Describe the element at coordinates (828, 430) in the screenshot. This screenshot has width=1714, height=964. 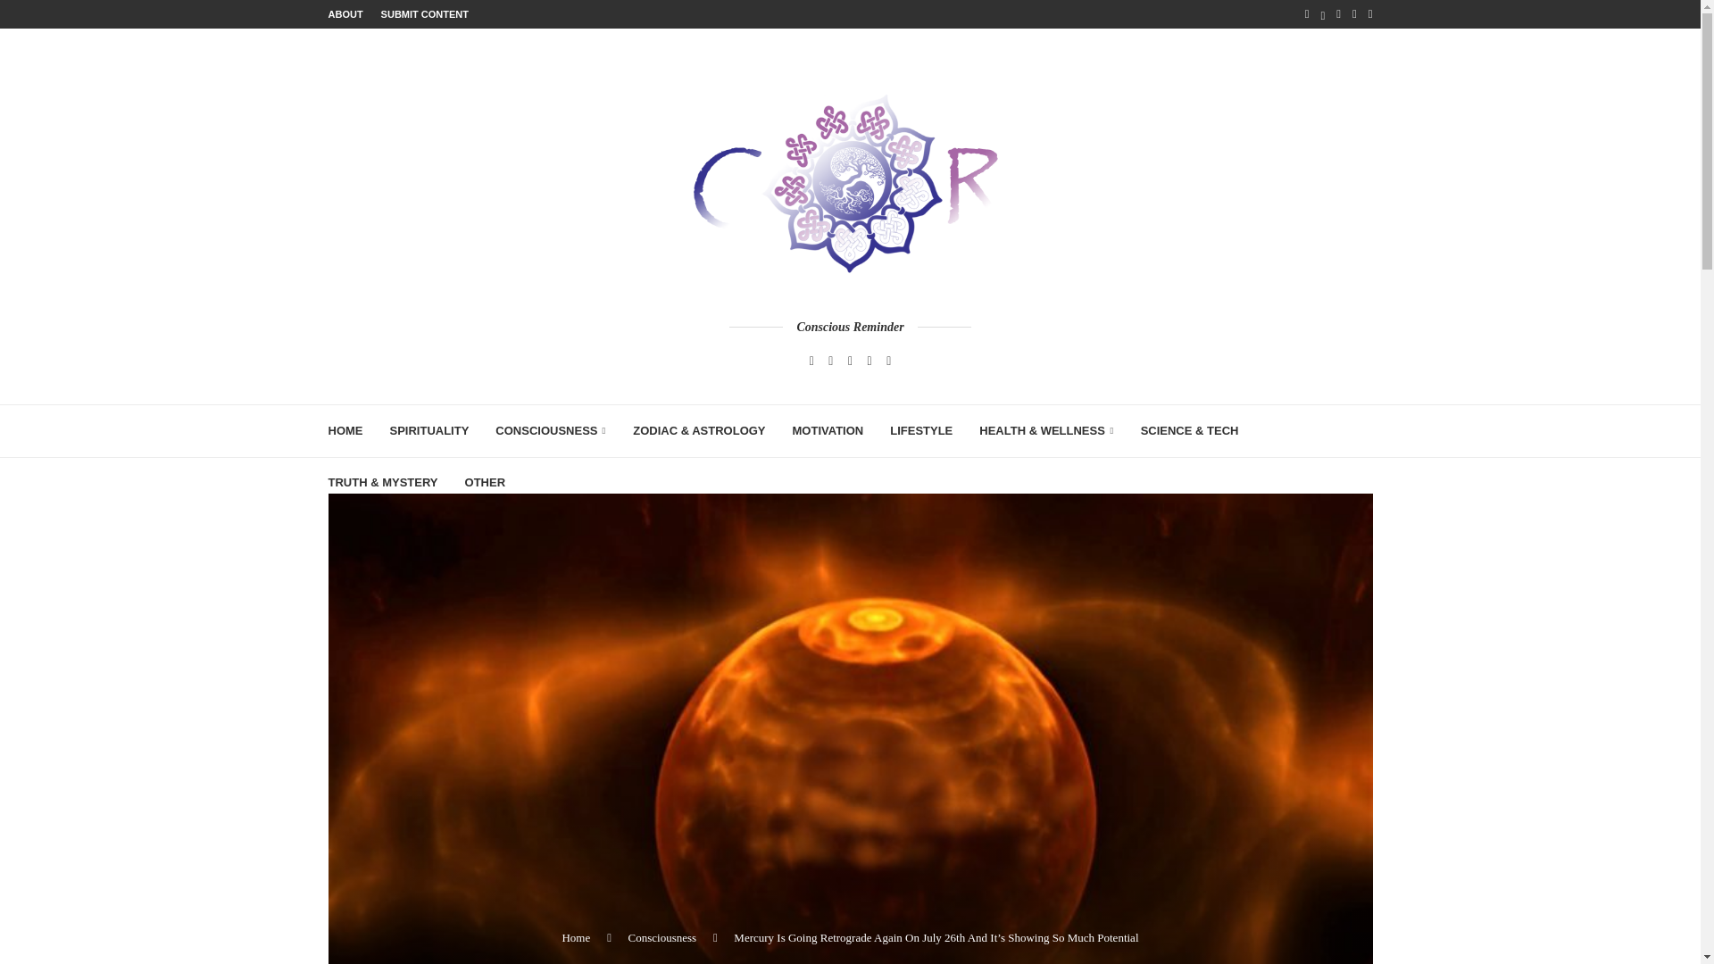
I see `MOTIVATION` at that location.